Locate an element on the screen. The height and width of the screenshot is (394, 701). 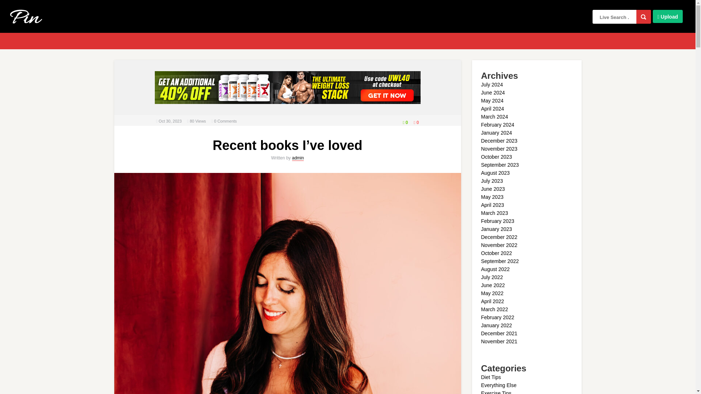
Posts by admin is located at coordinates (298, 158).